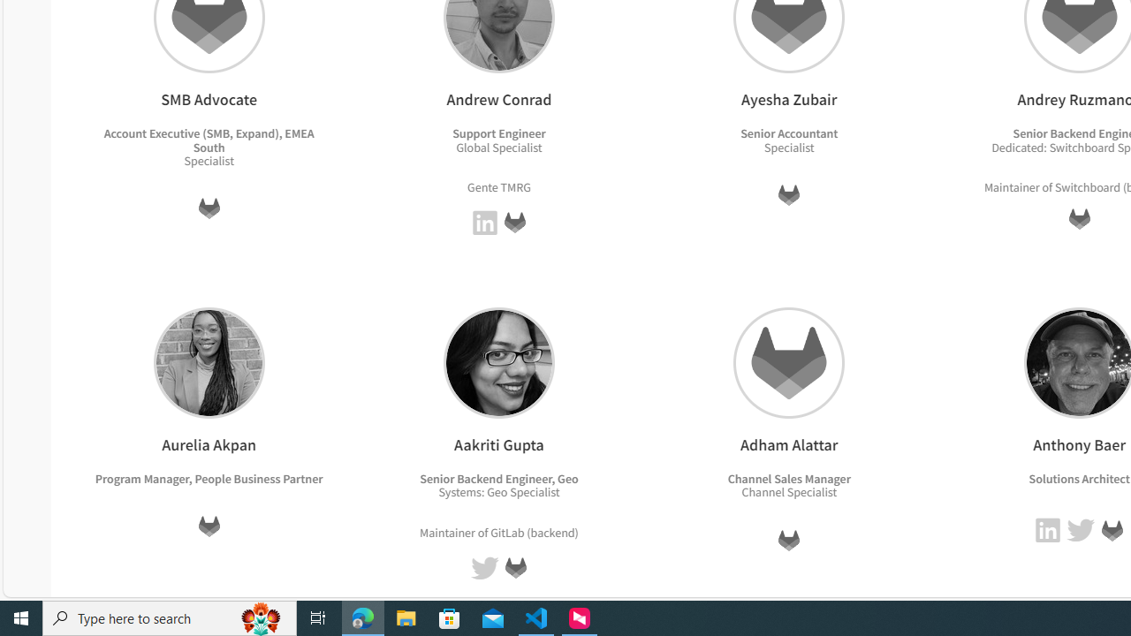 This screenshot has height=636, width=1131. What do you see at coordinates (811, 492) in the screenshot?
I see `Specialist` at bounding box center [811, 492].